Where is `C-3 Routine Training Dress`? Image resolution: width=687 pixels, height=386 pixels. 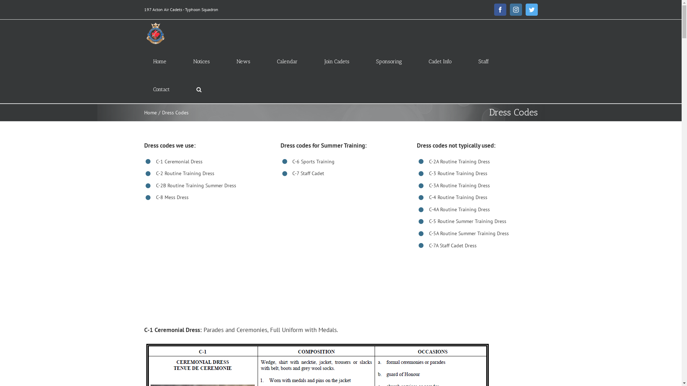 C-3 Routine Training Dress is located at coordinates (458, 173).